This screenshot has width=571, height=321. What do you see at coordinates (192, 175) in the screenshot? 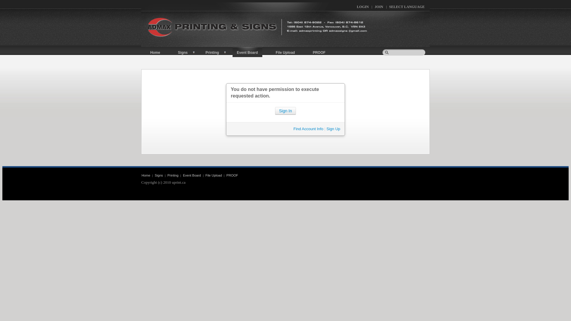
I see `Event Board` at bounding box center [192, 175].